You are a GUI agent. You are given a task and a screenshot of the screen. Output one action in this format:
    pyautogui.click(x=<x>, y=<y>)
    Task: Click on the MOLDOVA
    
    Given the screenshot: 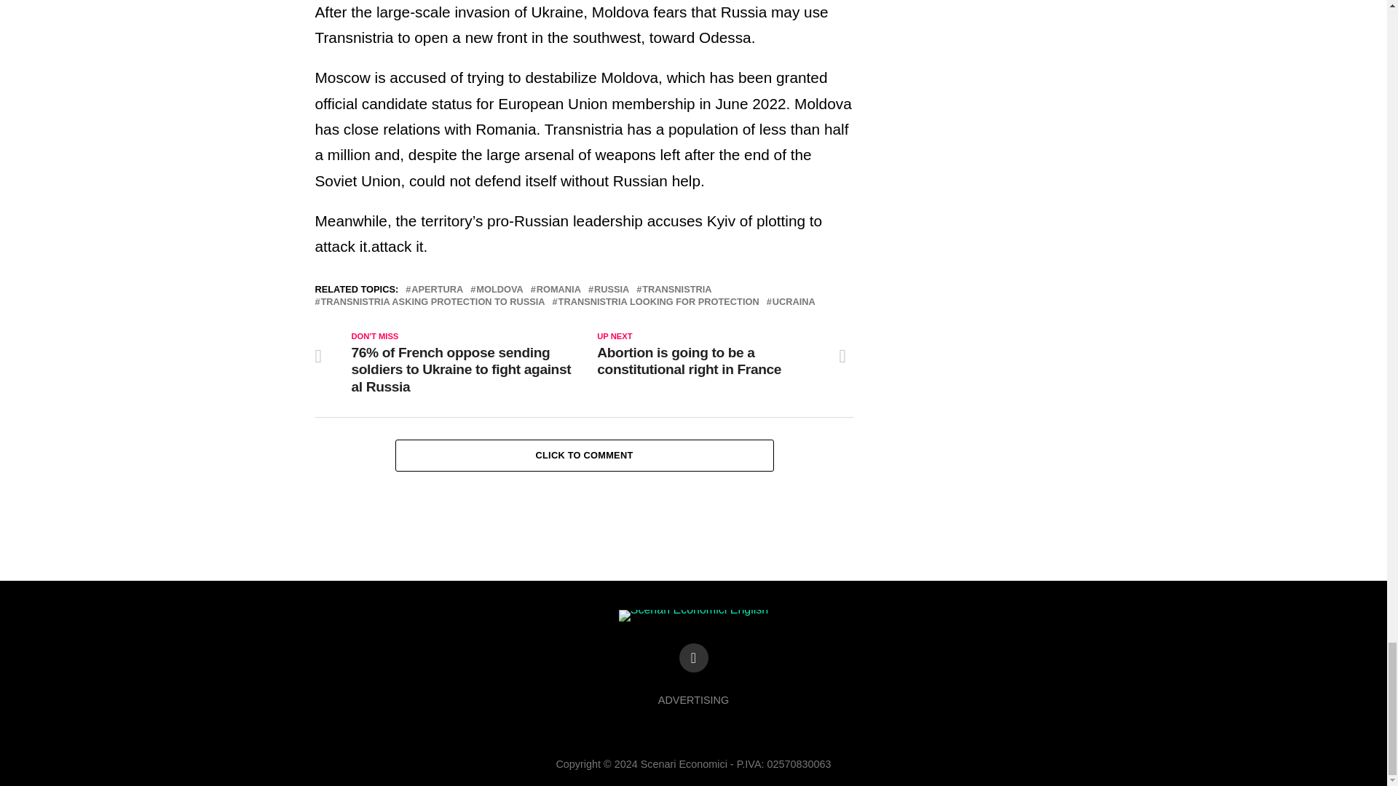 What is the action you would take?
    pyautogui.click(x=499, y=290)
    